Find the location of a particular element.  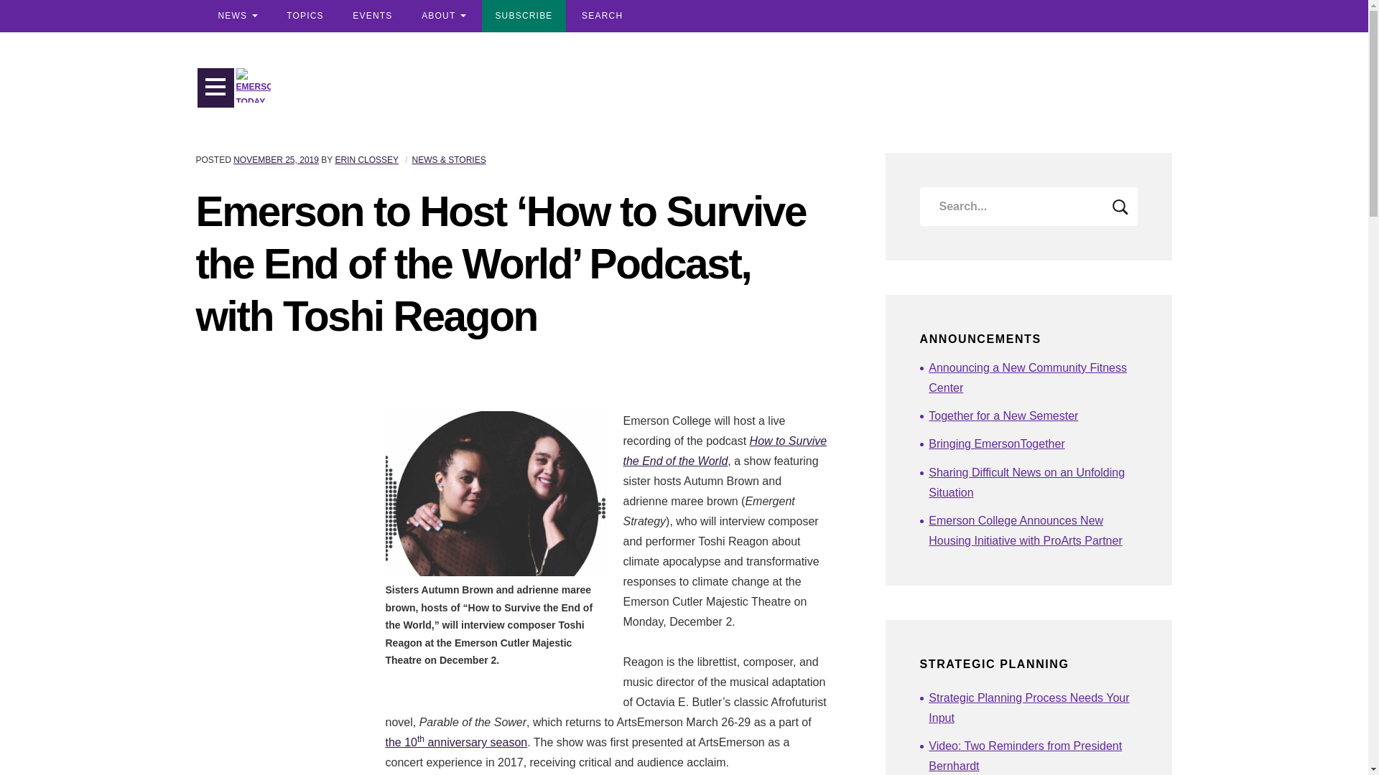

ERIN CLOSSEY is located at coordinates (366, 160).